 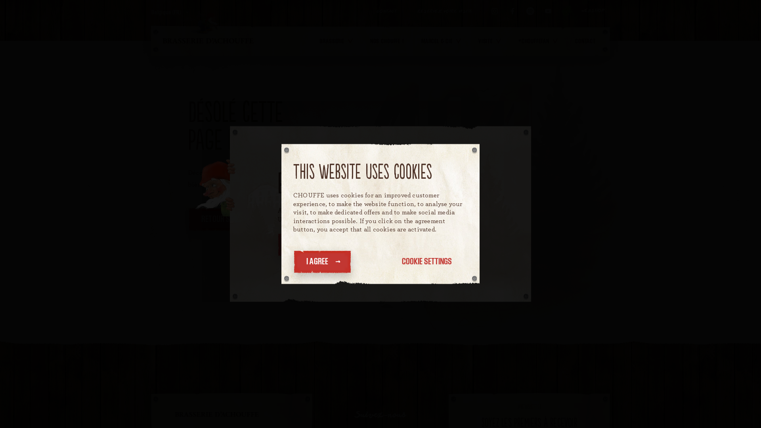 What do you see at coordinates (217, 418) in the screenshot?
I see `Brasserie d'Achouffe` at bounding box center [217, 418].